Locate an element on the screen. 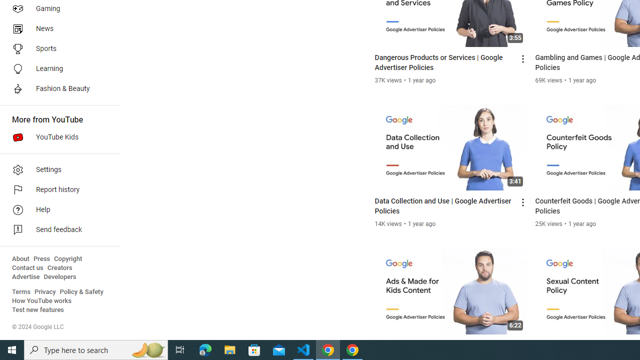 The image size is (640, 360). Developers is located at coordinates (60, 277).